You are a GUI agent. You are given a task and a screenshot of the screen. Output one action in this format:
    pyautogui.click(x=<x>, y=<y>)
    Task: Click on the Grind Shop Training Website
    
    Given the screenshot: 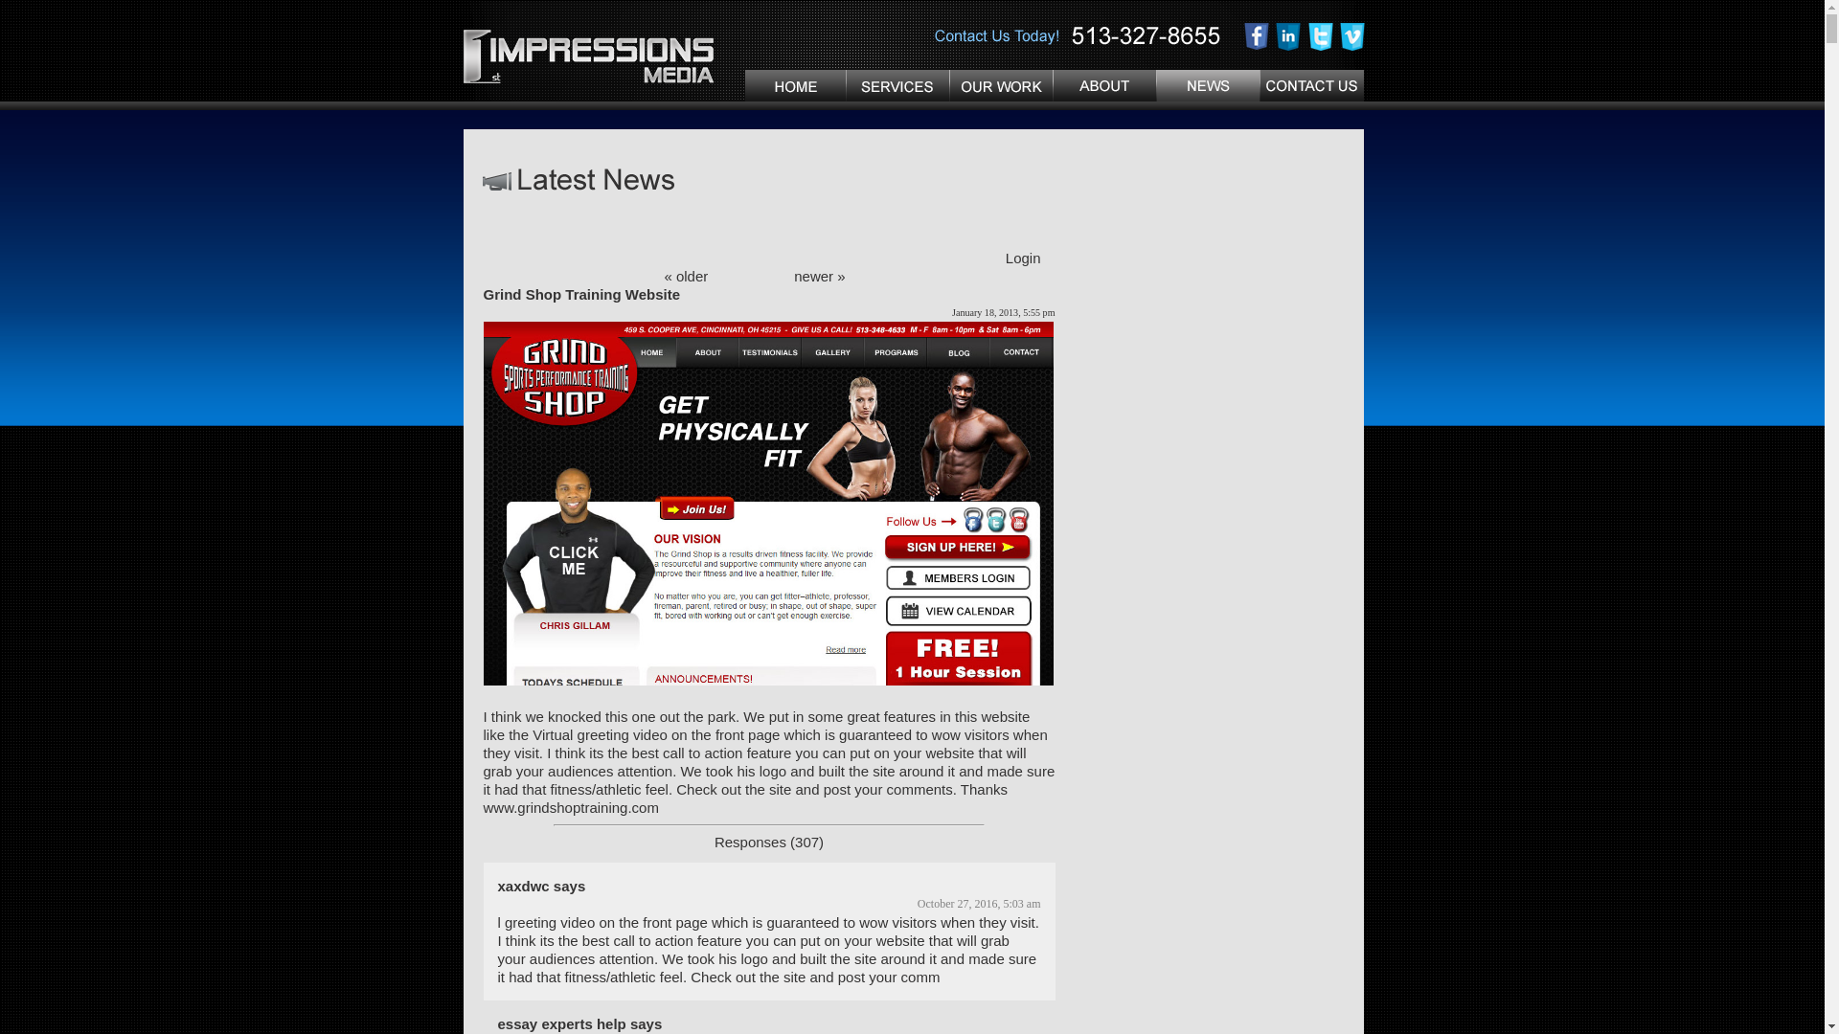 What is the action you would take?
    pyautogui.click(x=581, y=295)
    